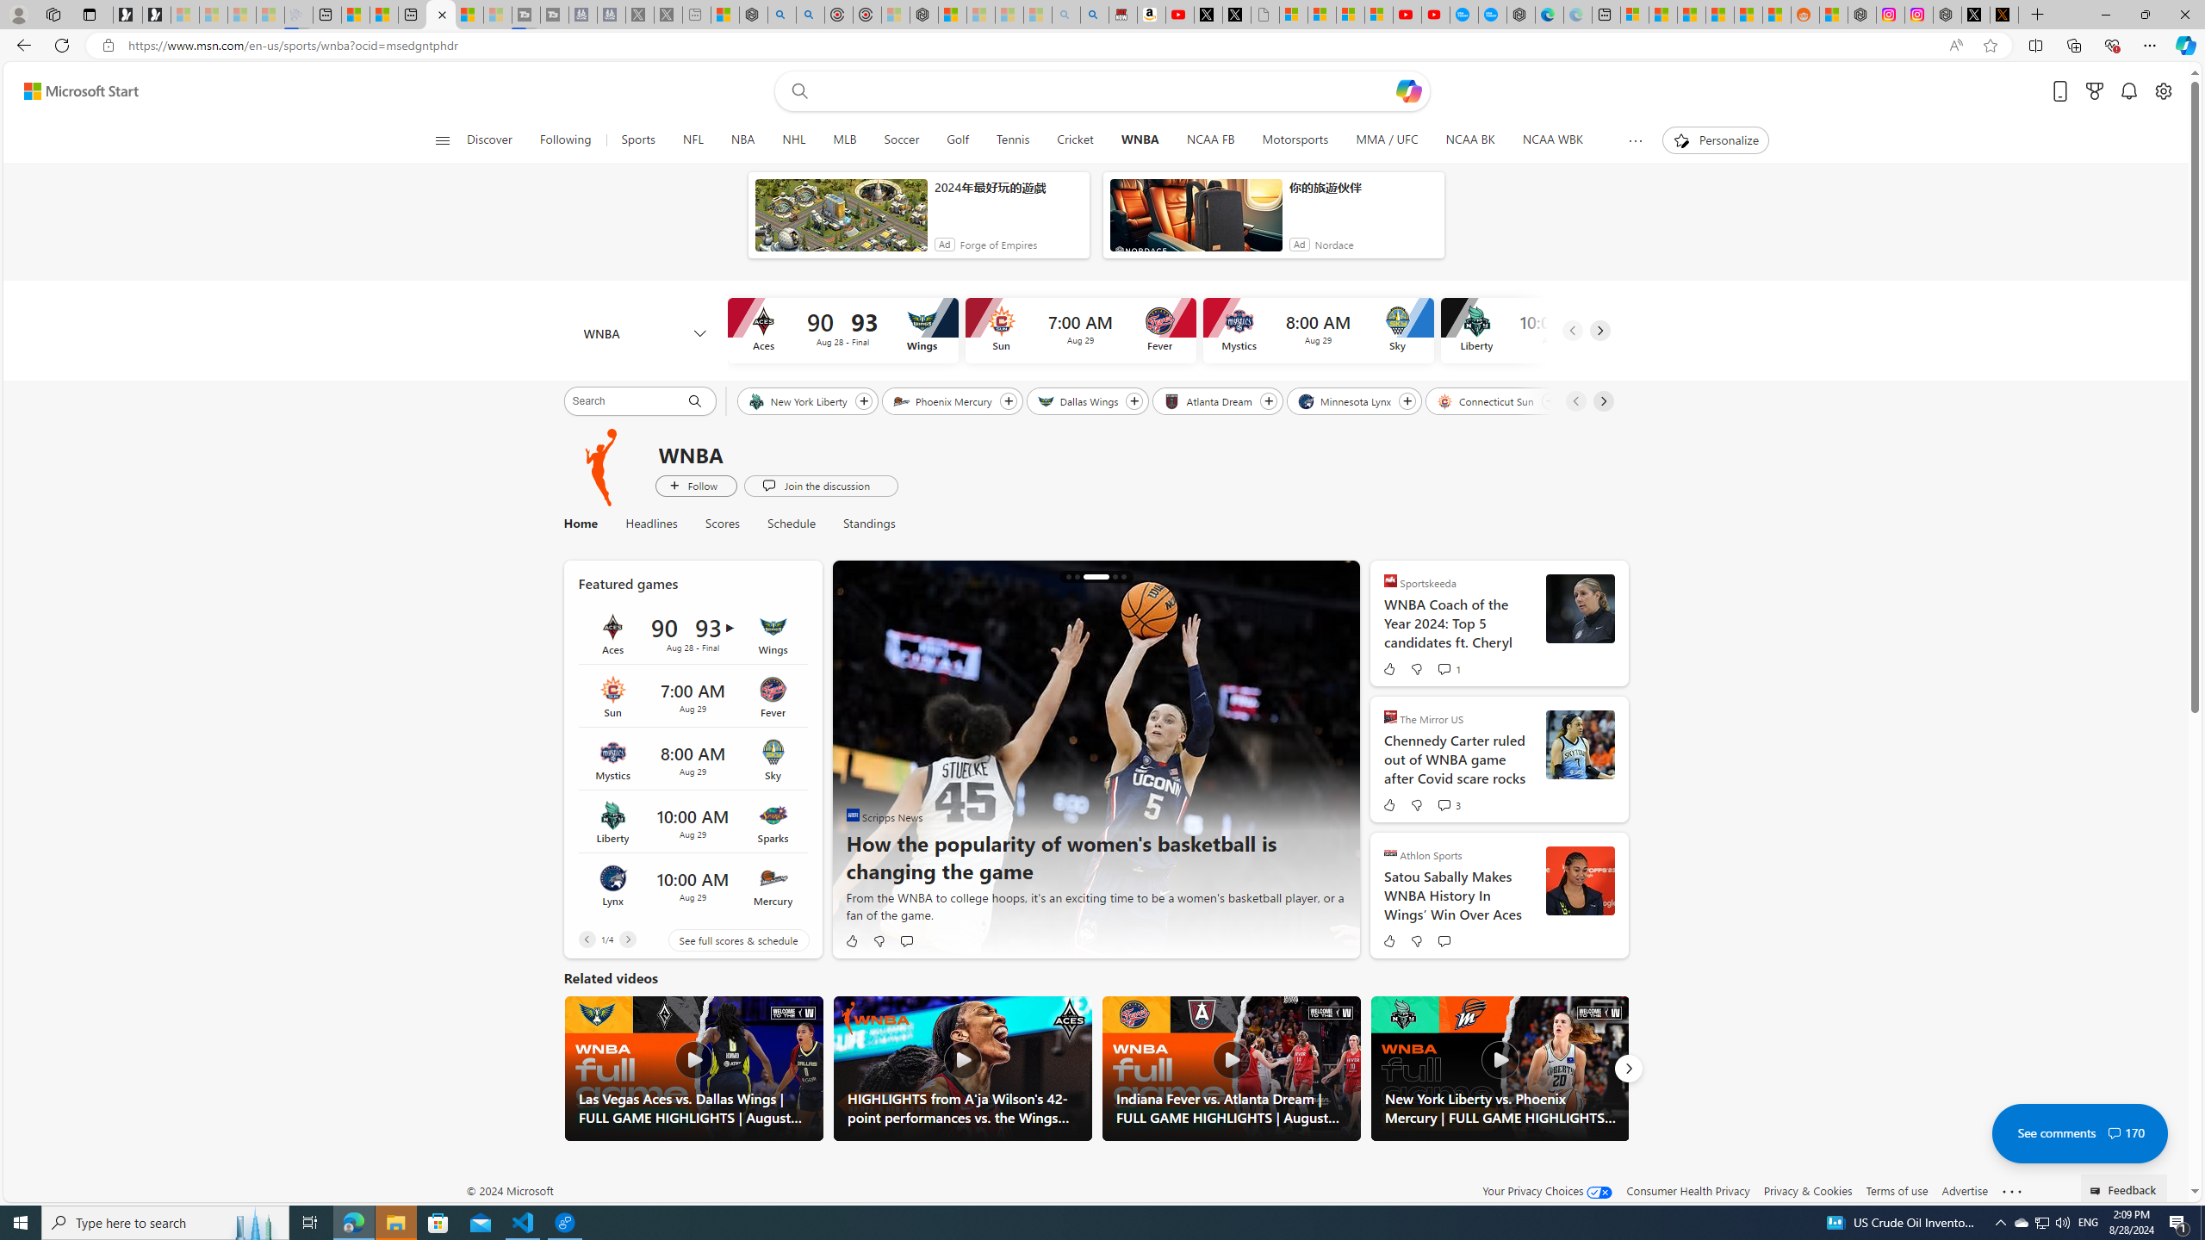 This screenshot has width=2205, height=1240. Describe the element at coordinates (2095, 91) in the screenshot. I see `Microsoft rewards` at that location.